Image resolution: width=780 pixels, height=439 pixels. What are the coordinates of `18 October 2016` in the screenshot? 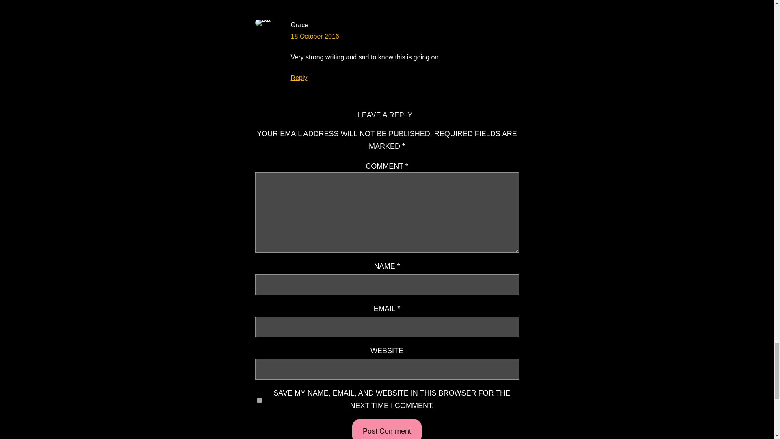 It's located at (315, 37).